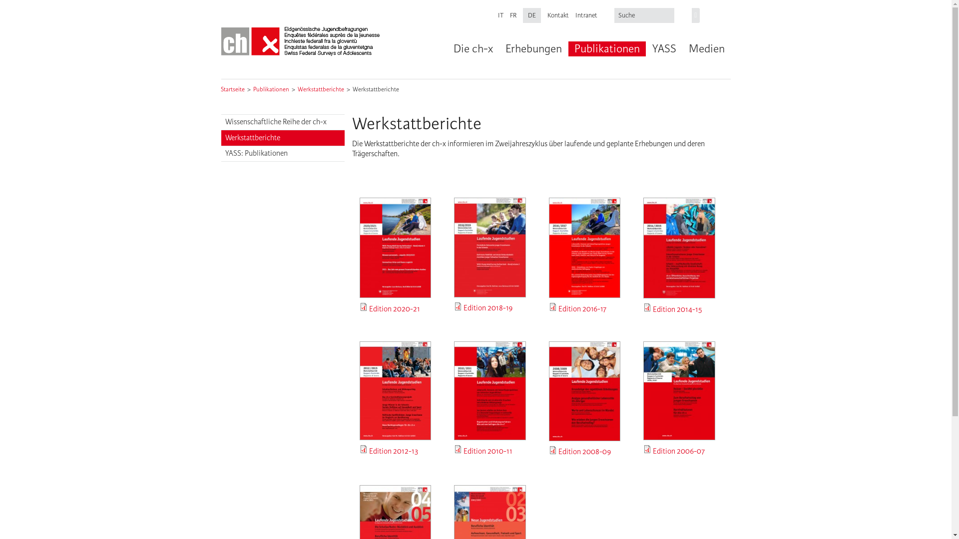 This screenshot has height=539, width=959. Describe the element at coordinates (679, 451) in the screenshot. I see `Edition 2006-07` at that location.